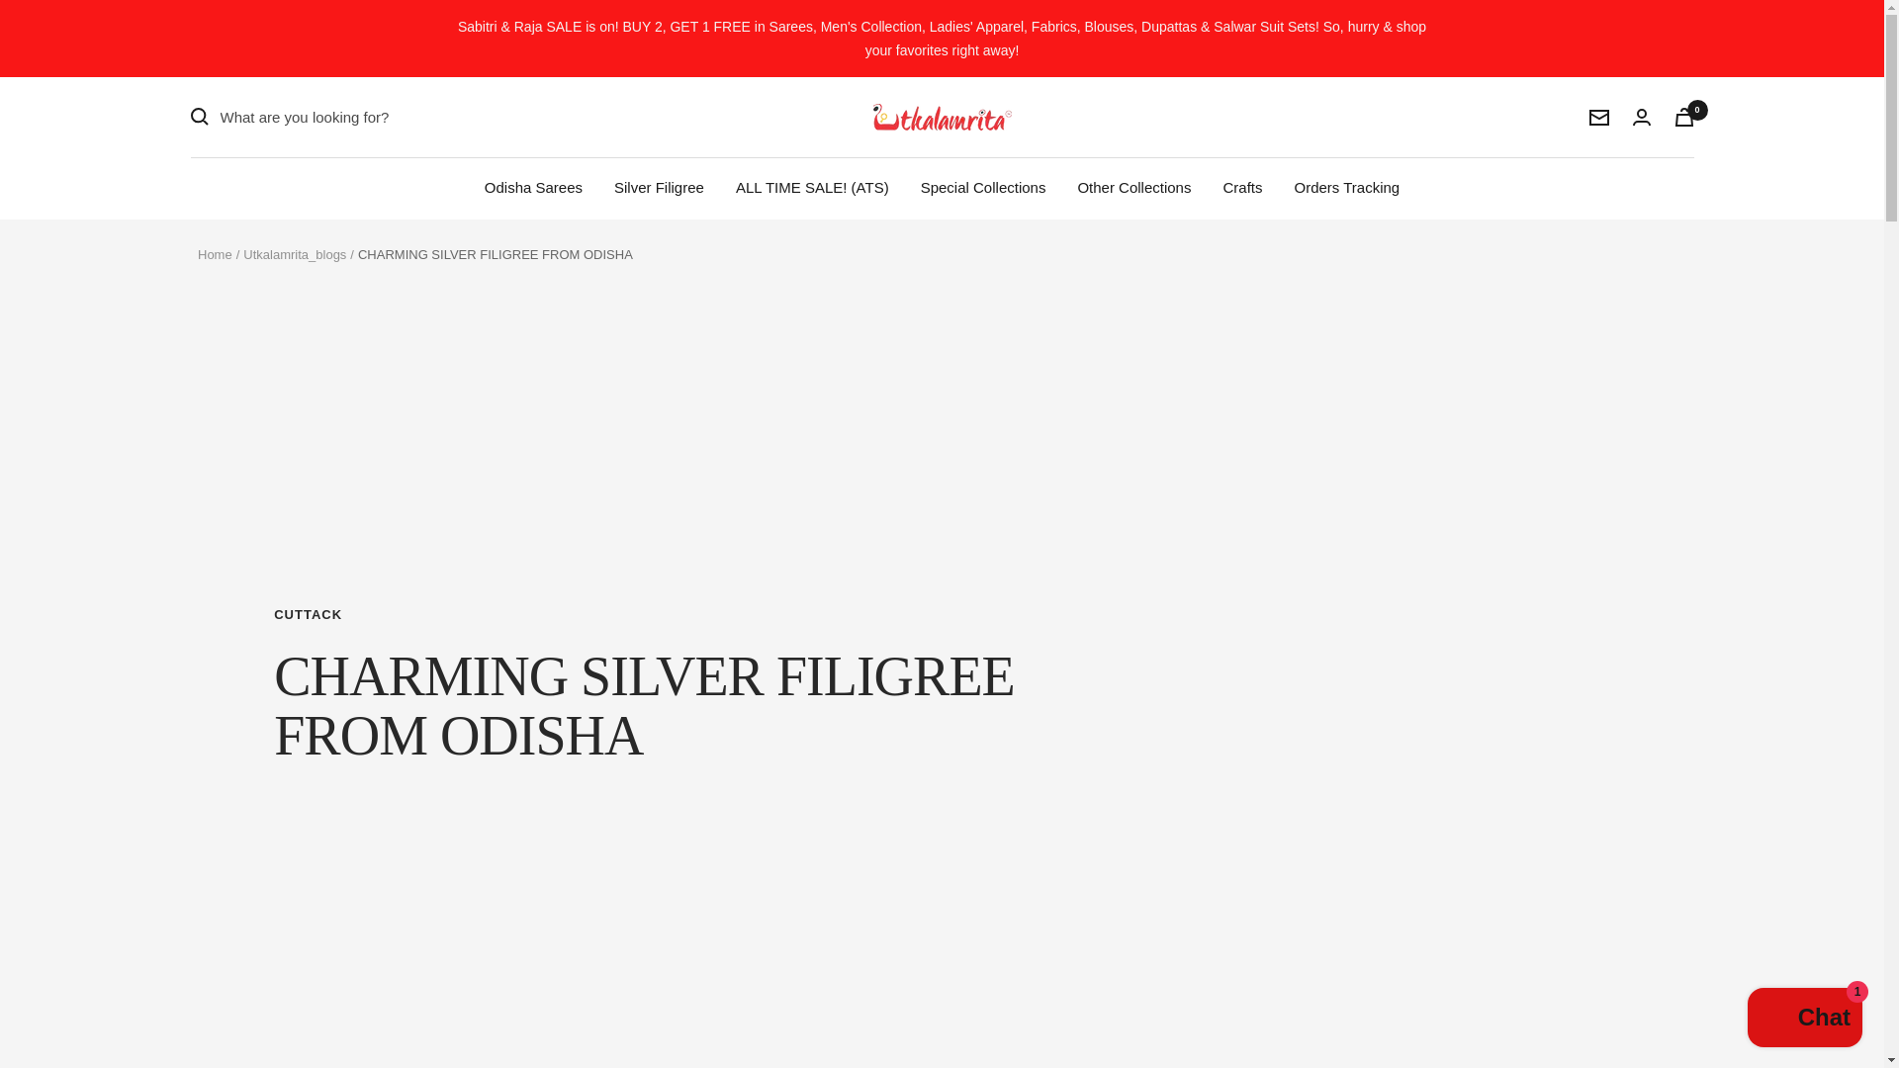 The height and width of the screenshot is (1068, 1899). I want to click on Special Collections, so click(983, 188).